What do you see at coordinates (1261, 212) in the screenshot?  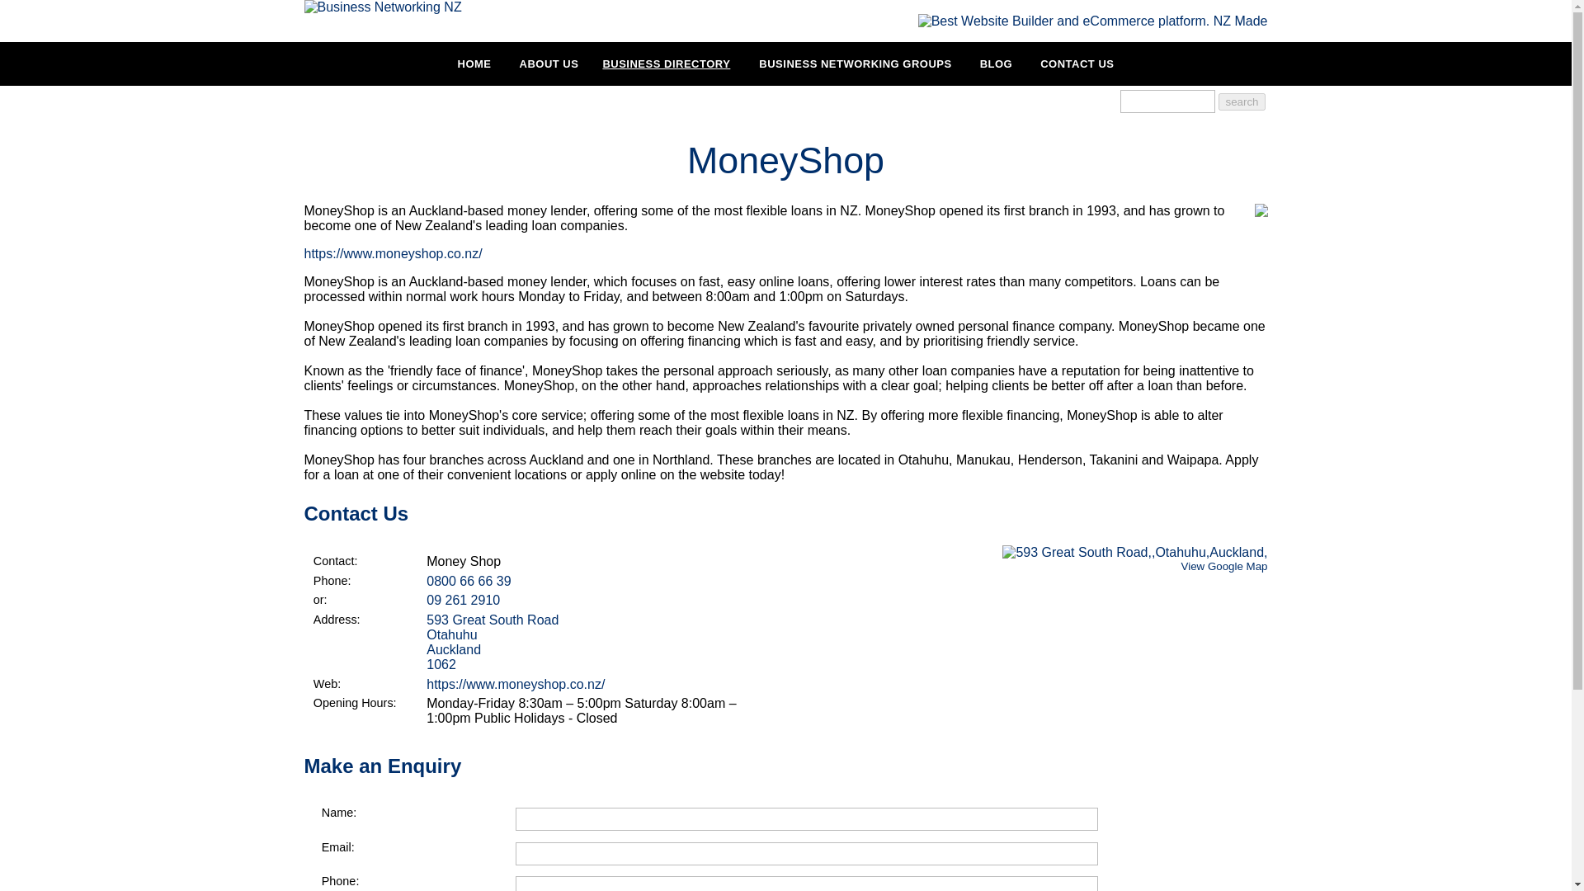 I see `MoneyShop` at bounding box center [1261, 212].